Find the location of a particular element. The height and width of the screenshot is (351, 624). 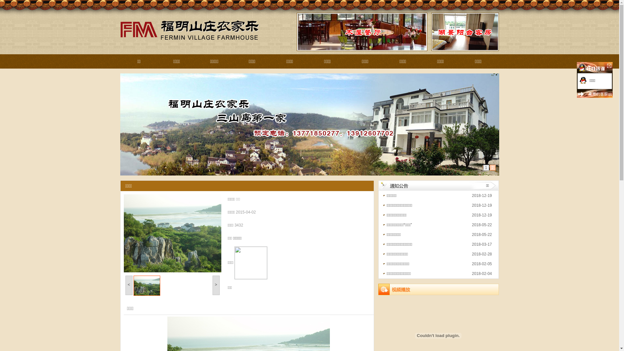

2 is located at coordinates (492, 168).